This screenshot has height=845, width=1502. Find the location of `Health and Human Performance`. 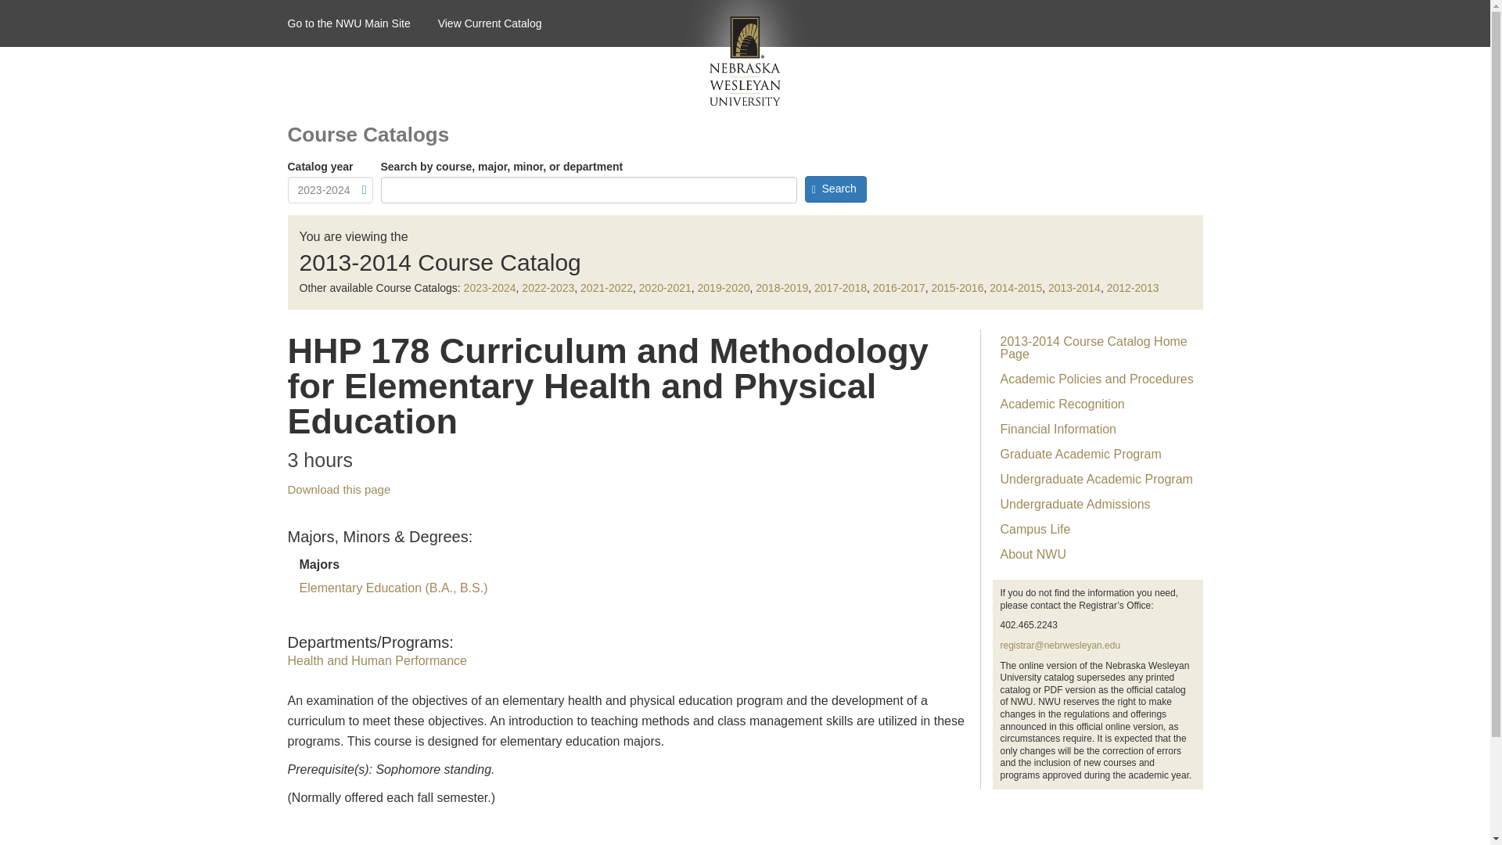

Health and Human Performance is located at coordinates (377, 660).